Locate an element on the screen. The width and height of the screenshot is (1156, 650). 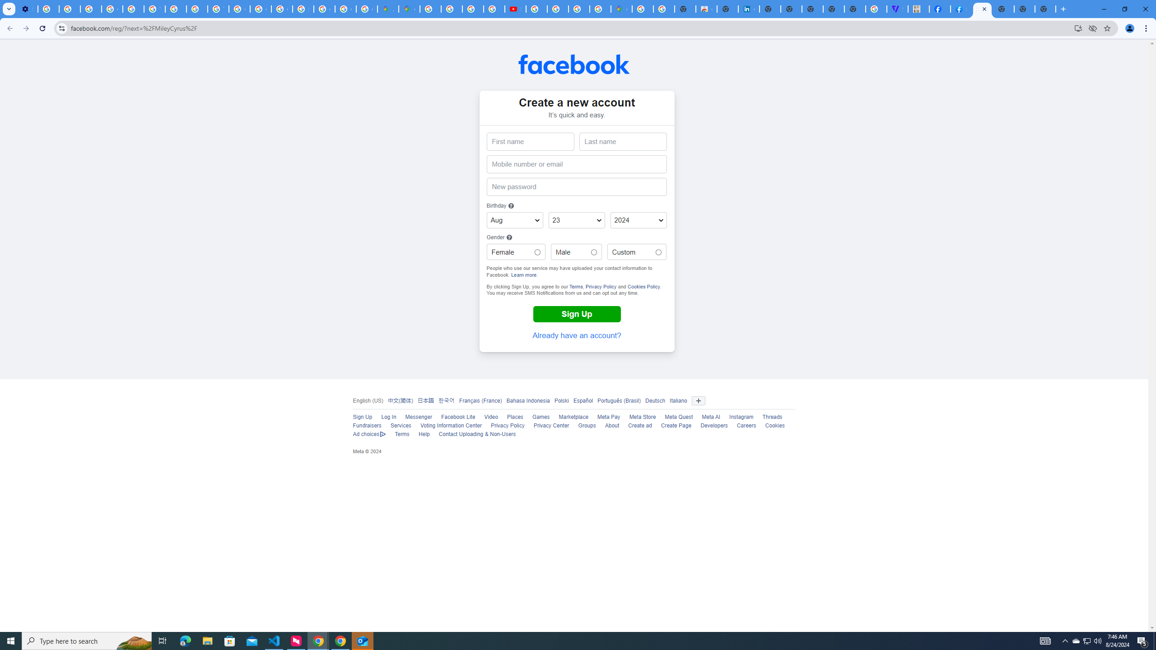
Forward is located at coordinates (26, 28).